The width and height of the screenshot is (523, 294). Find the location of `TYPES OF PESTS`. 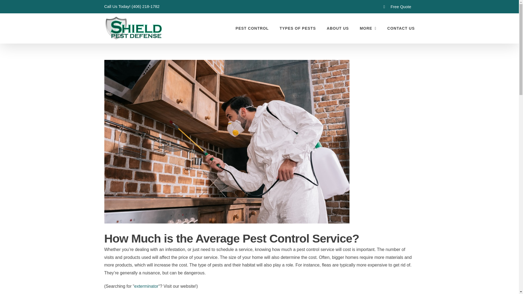

TYPES OF PESTS is located at coordinates (297, 28).